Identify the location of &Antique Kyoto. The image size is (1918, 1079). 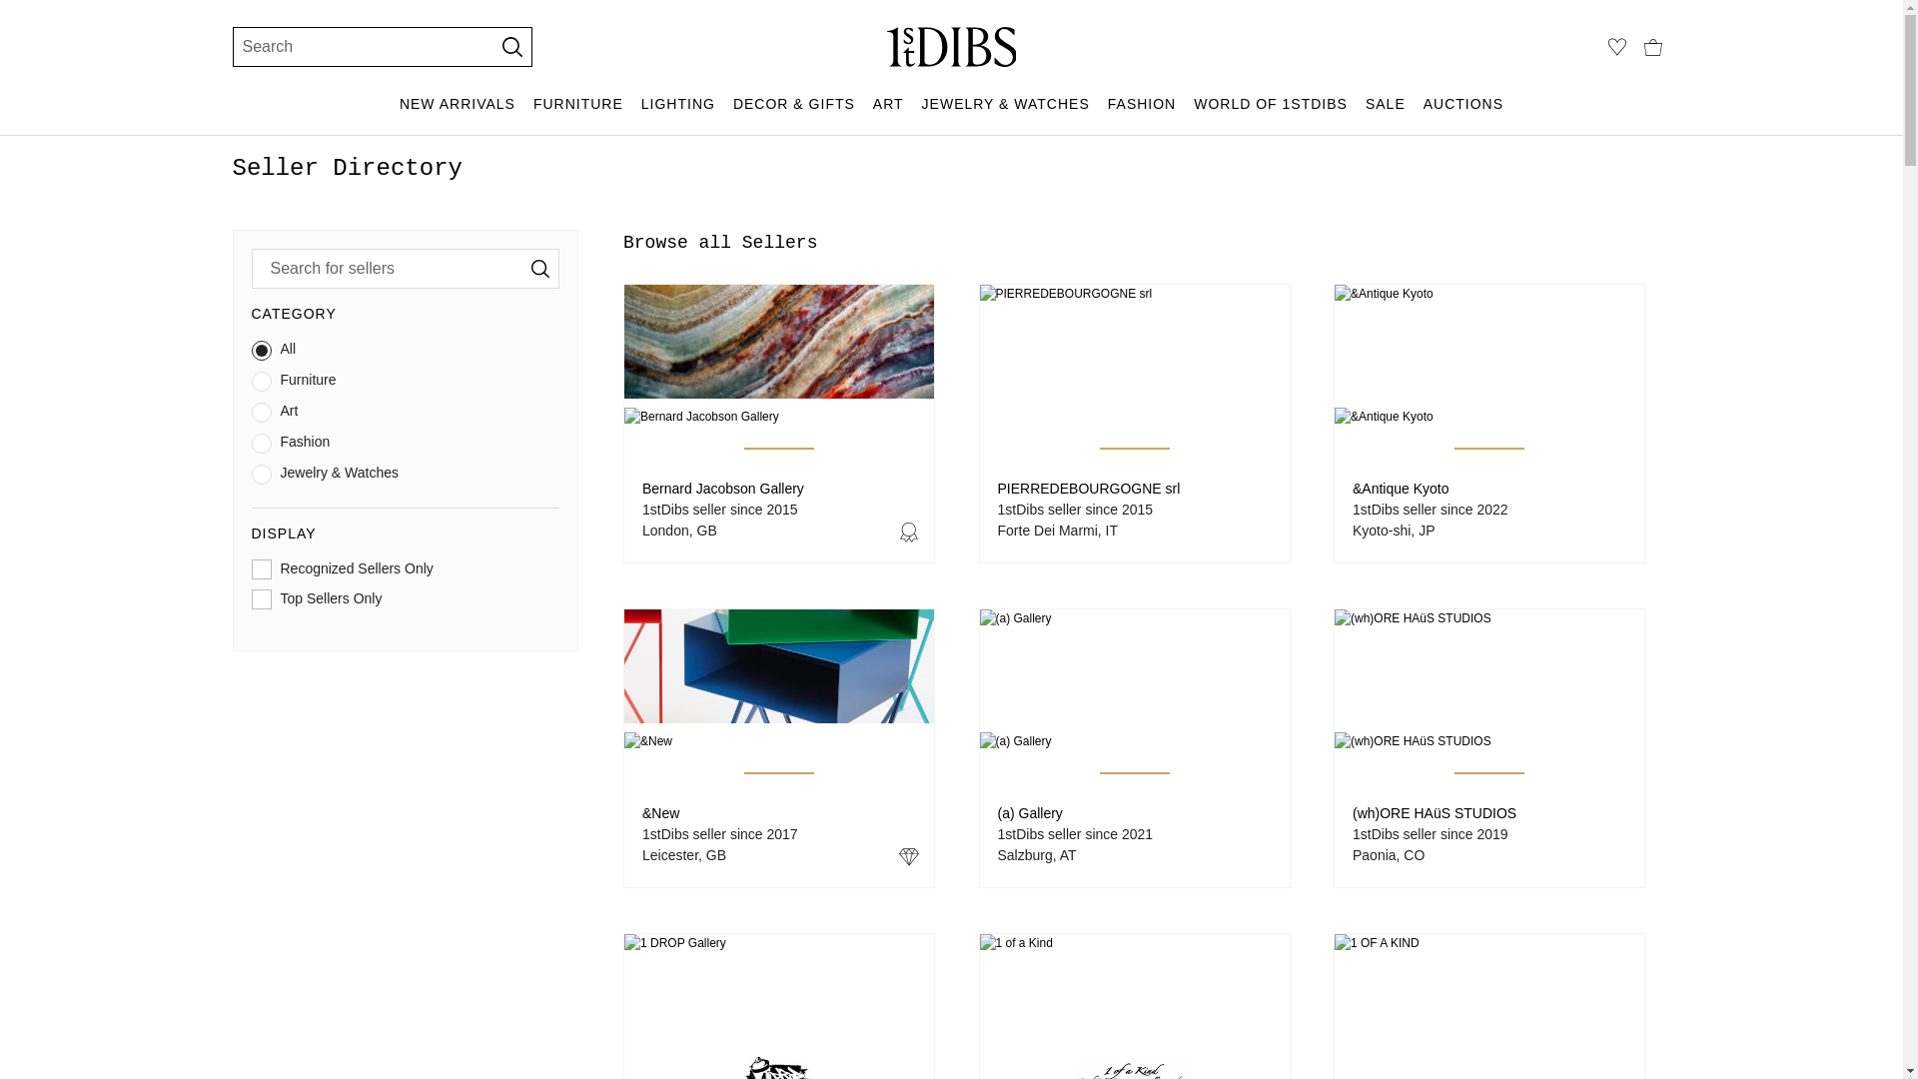
(1401, 489).